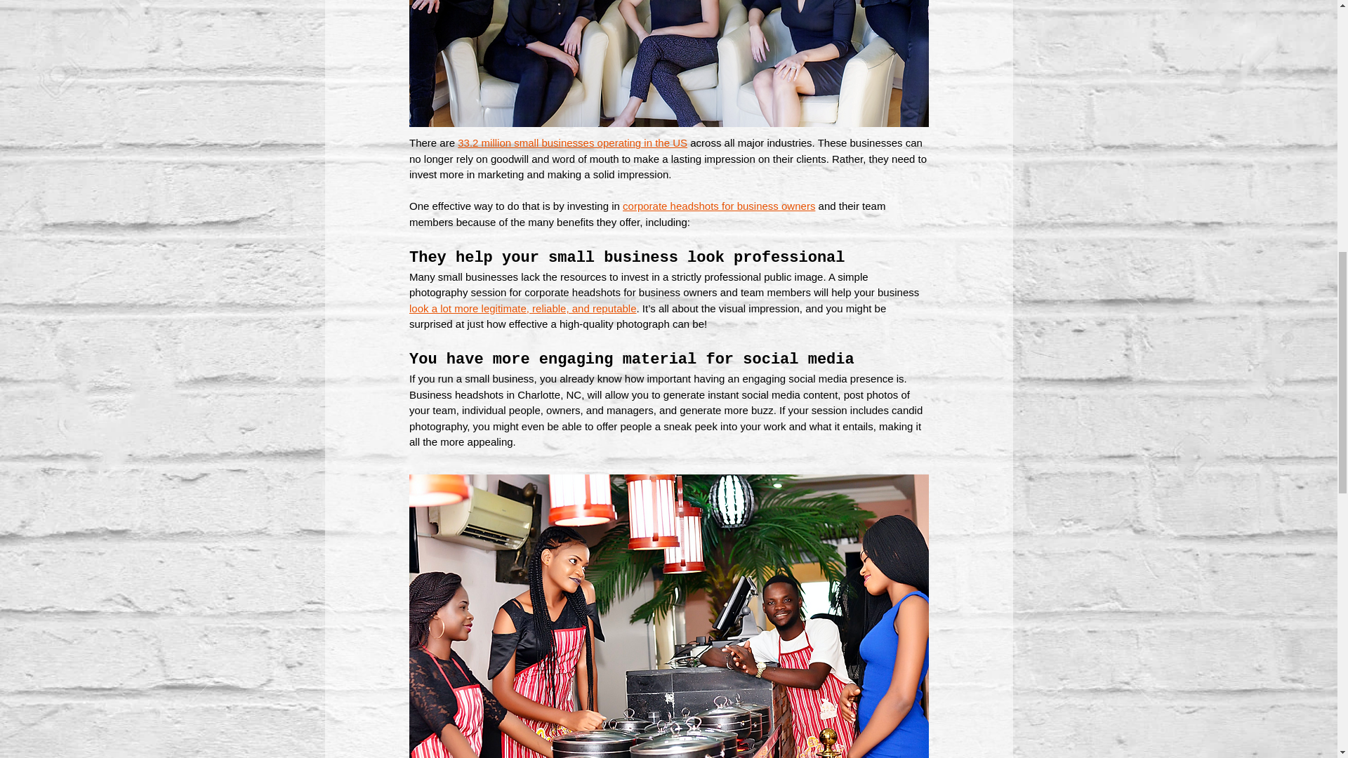 Image resolution: width=1348 pixels, height=758 pixels. Describe the element at coordinates (573, 142) in the screenshot. I see `33.2 million small businesses operating in the US` at that location.